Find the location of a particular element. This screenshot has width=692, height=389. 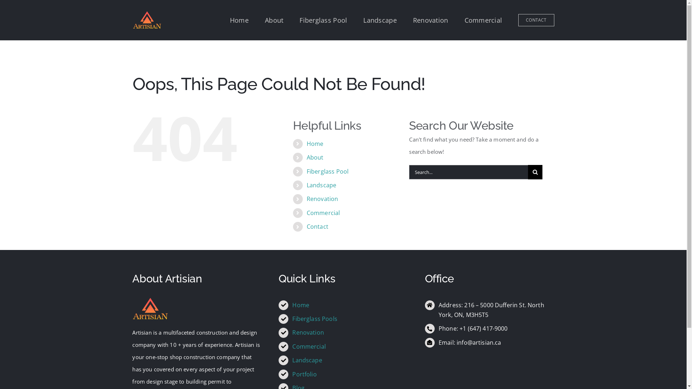

Commercial is located at coordinates (484, 20).